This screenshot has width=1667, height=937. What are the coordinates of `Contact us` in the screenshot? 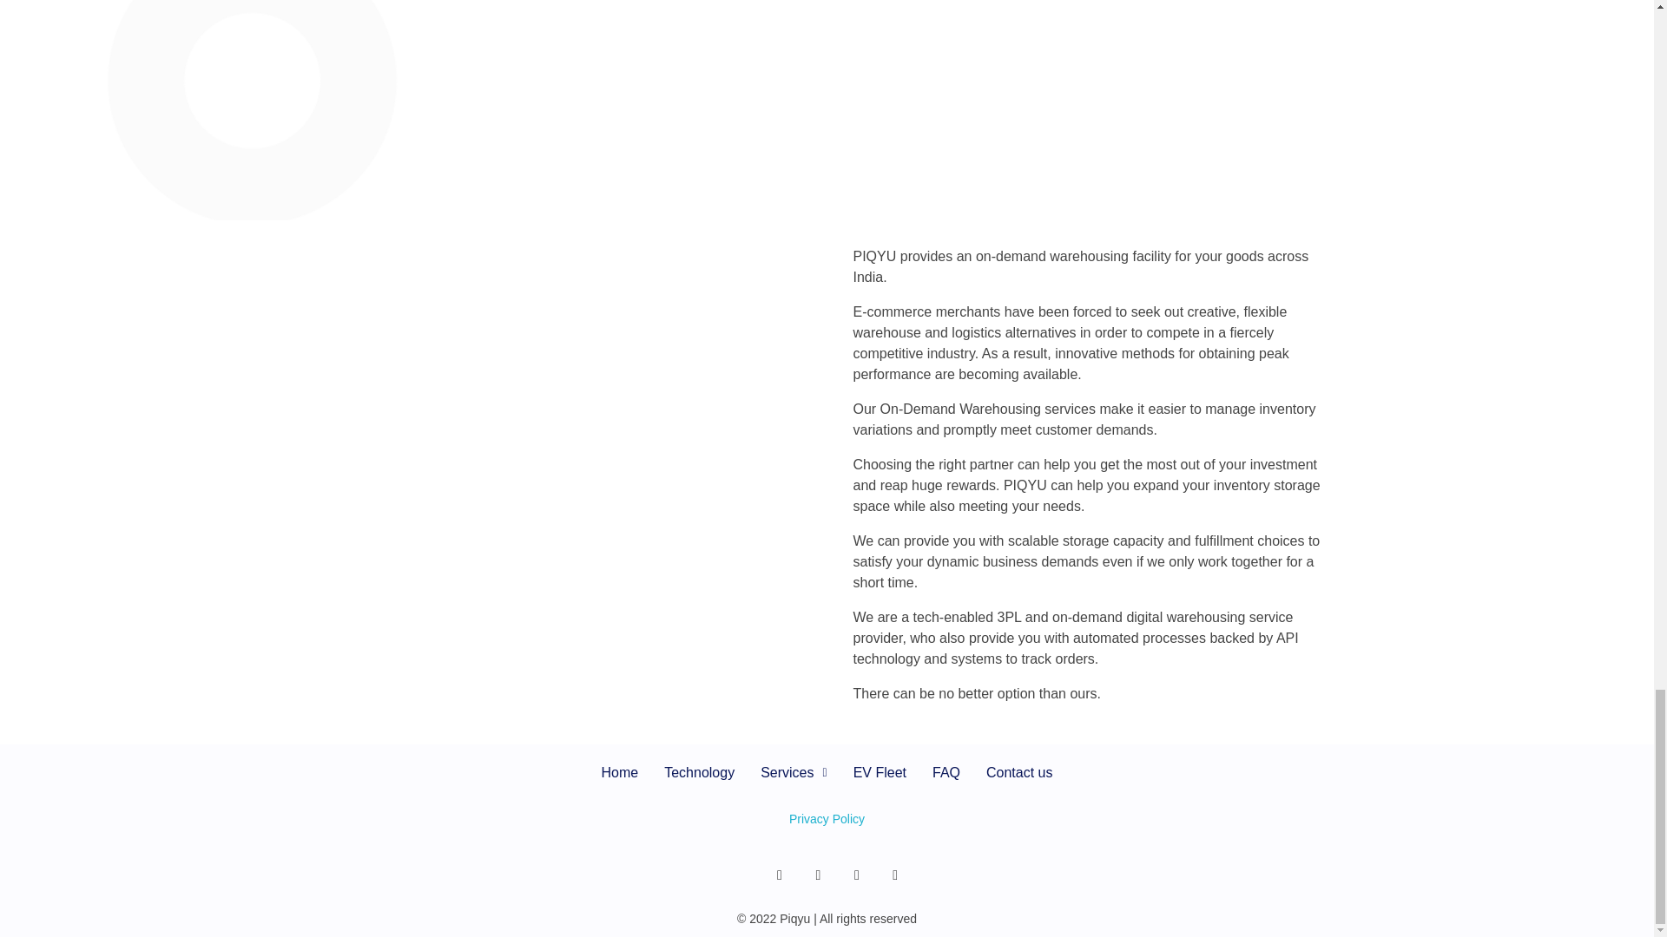 It's located at (1019, 772).